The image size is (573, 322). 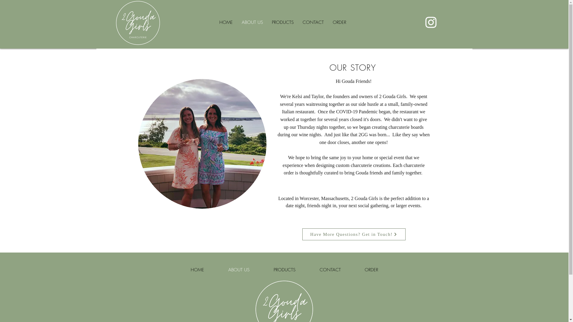 I want to click on CONTACT, so click(x=330, y=270).